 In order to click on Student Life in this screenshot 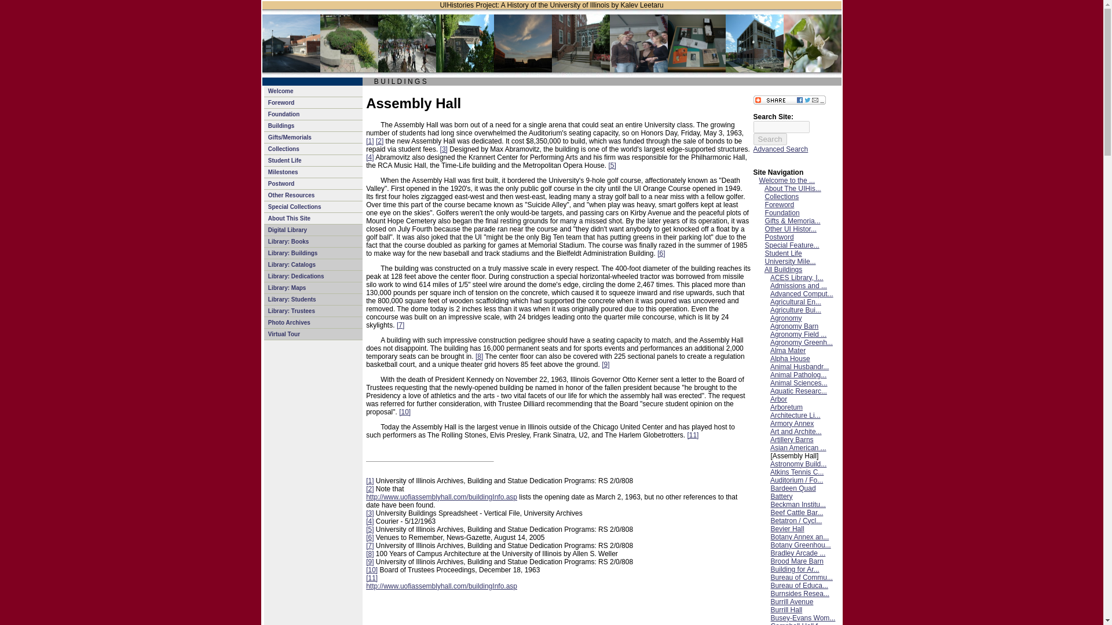, I will do `click(313, 161)`.